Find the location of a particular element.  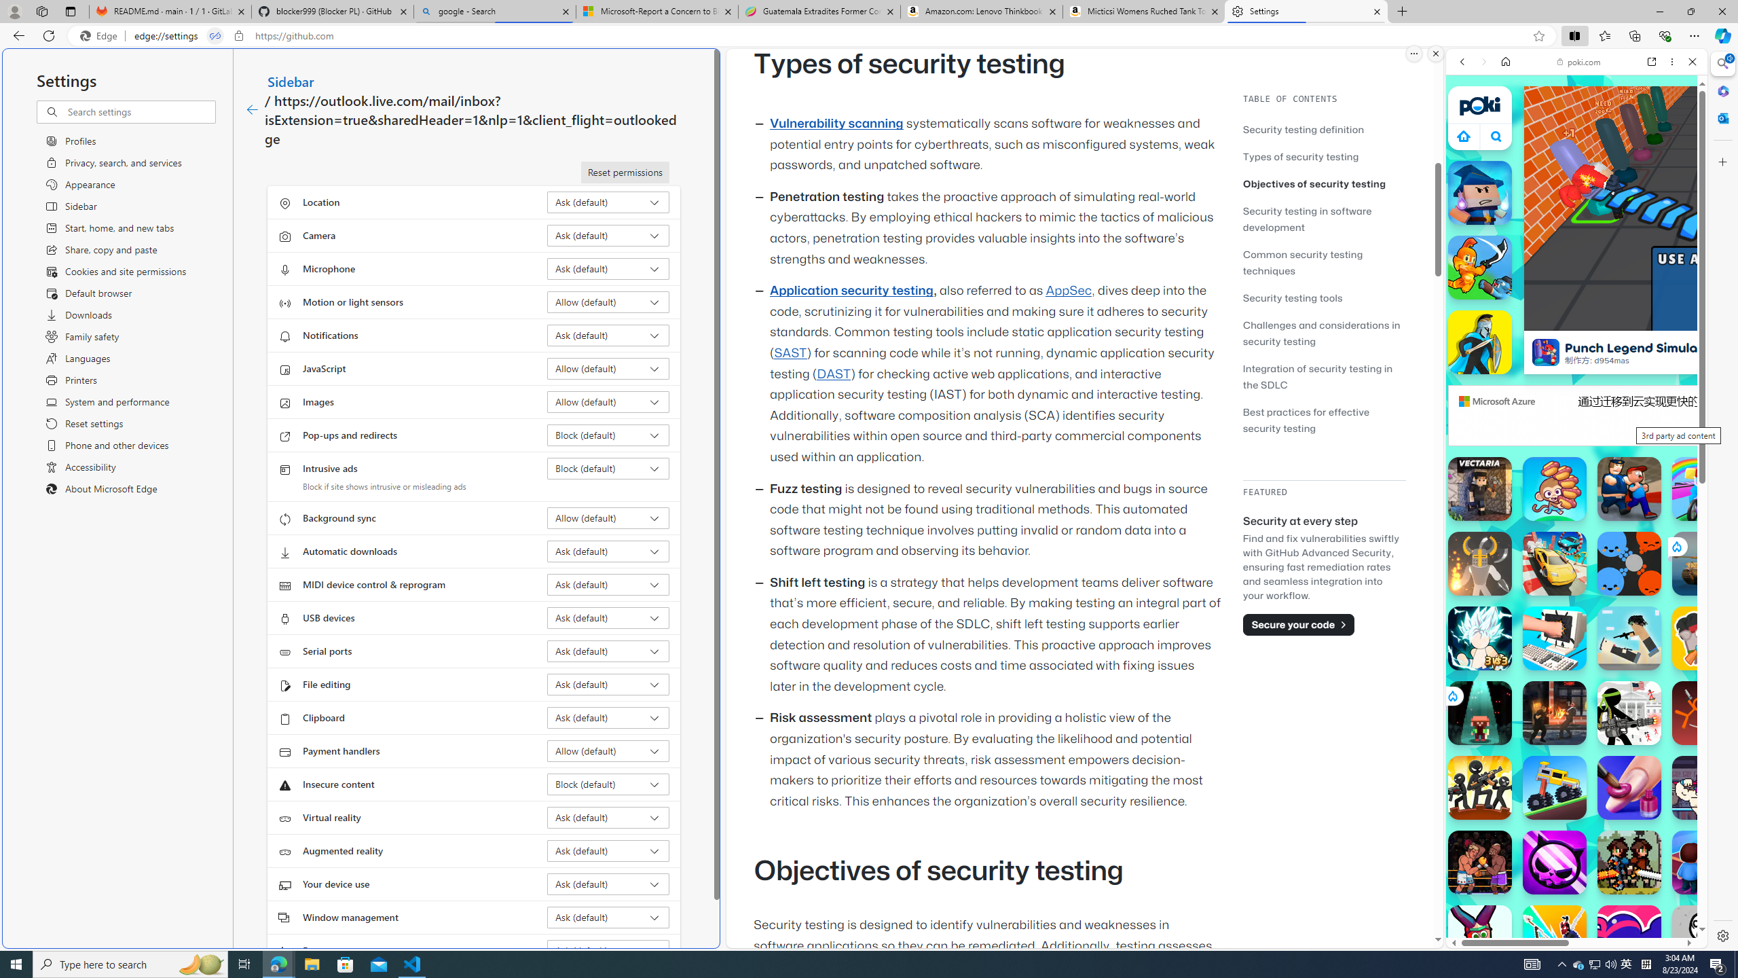

Vectaria.io Vectaria.io is located at coordinates (1480, 489).